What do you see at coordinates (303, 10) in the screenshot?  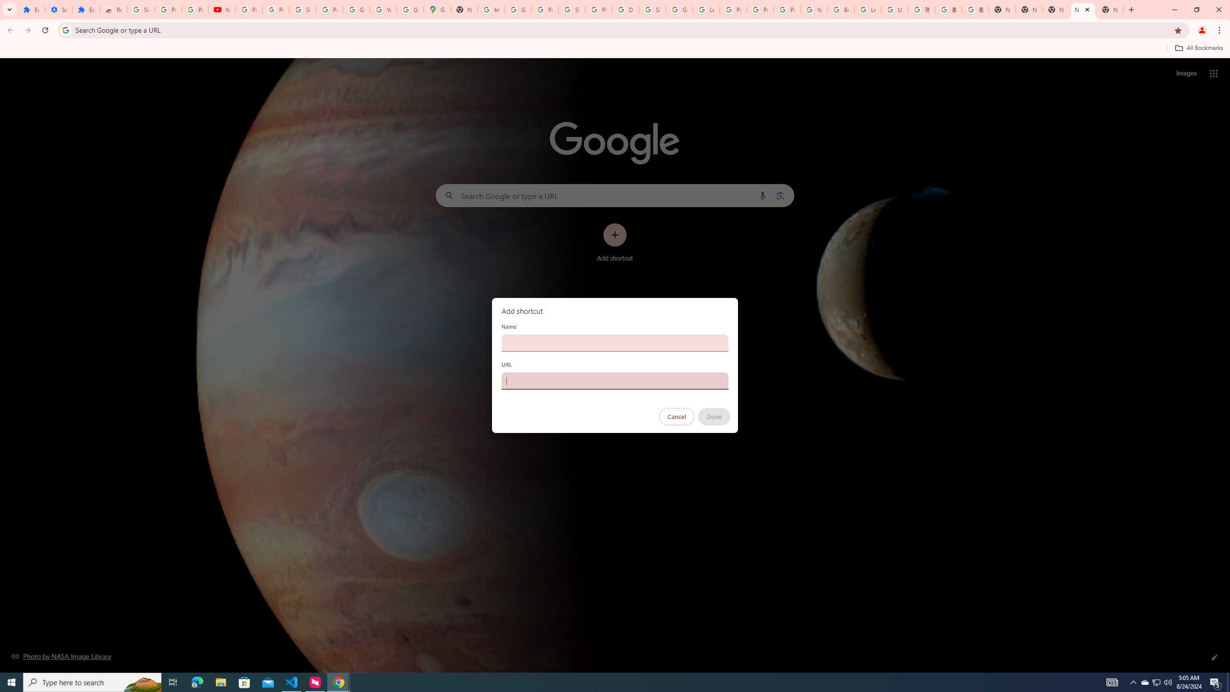 I see `Sign in - Google Accounts` at bounding box center [303, 10].